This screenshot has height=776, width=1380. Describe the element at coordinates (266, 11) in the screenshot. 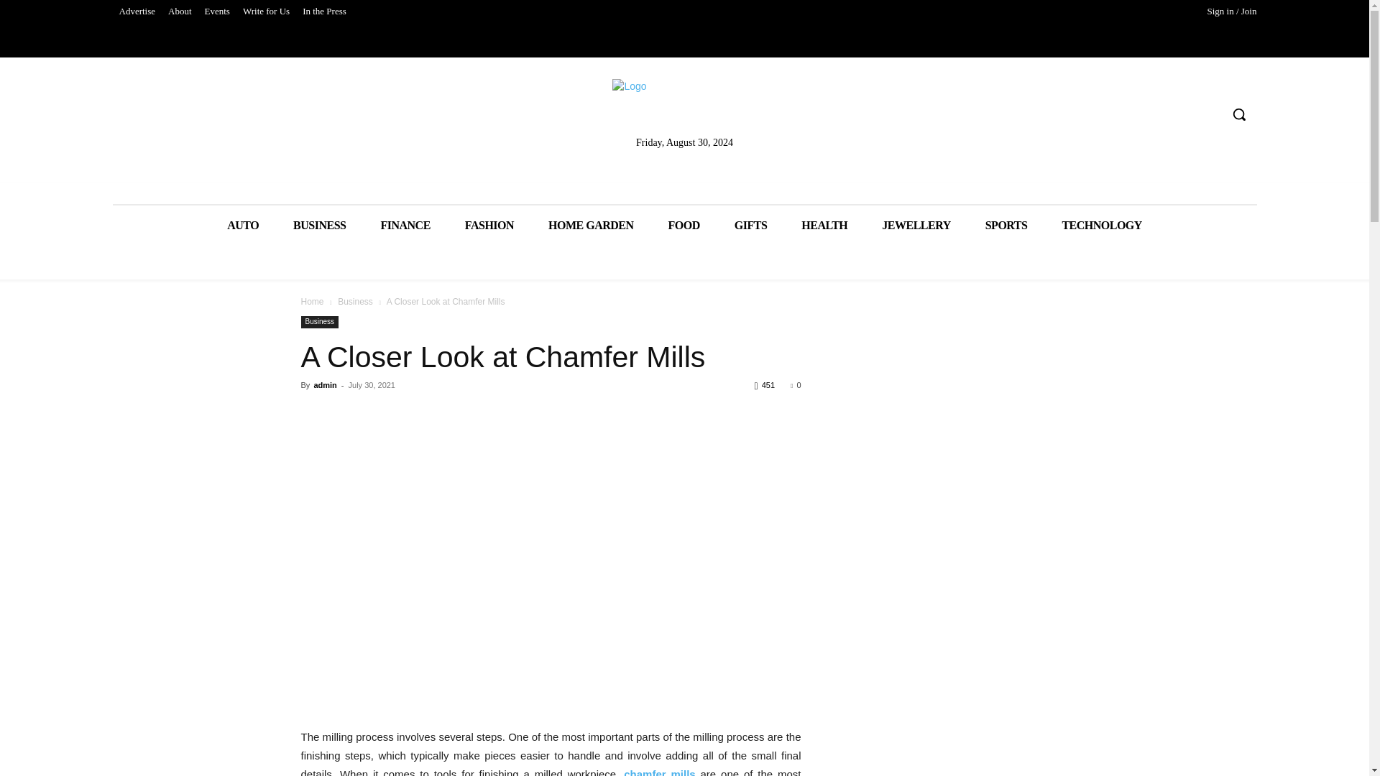

I see `Write for Us` at that location.